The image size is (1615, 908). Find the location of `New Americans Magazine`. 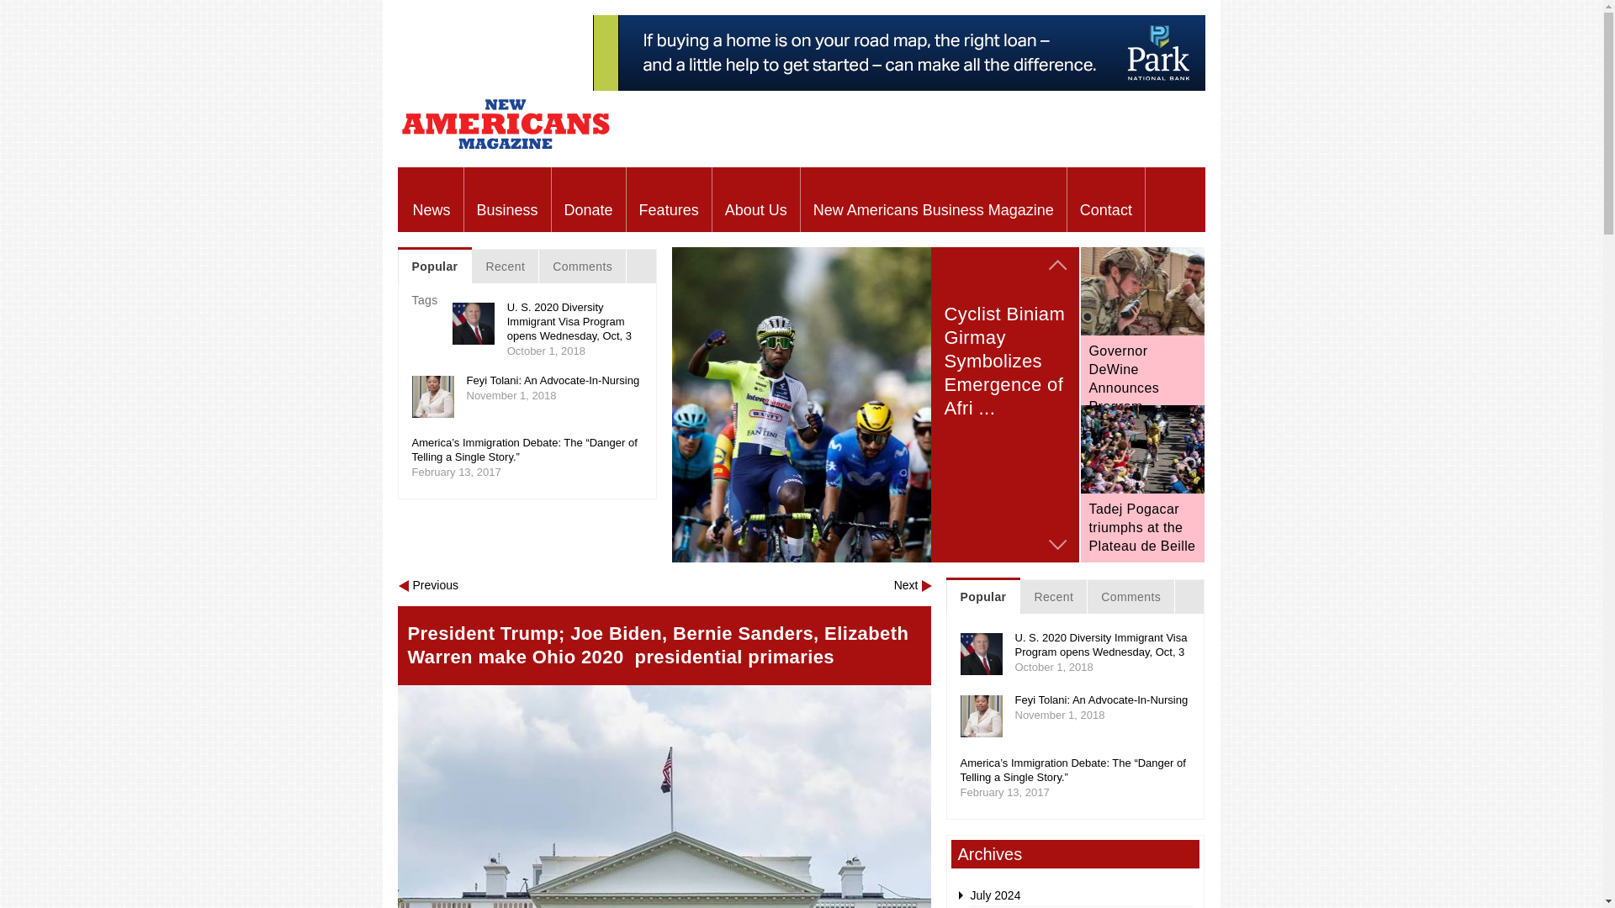

New Americans Magazine is located at coordinates (505, 148).